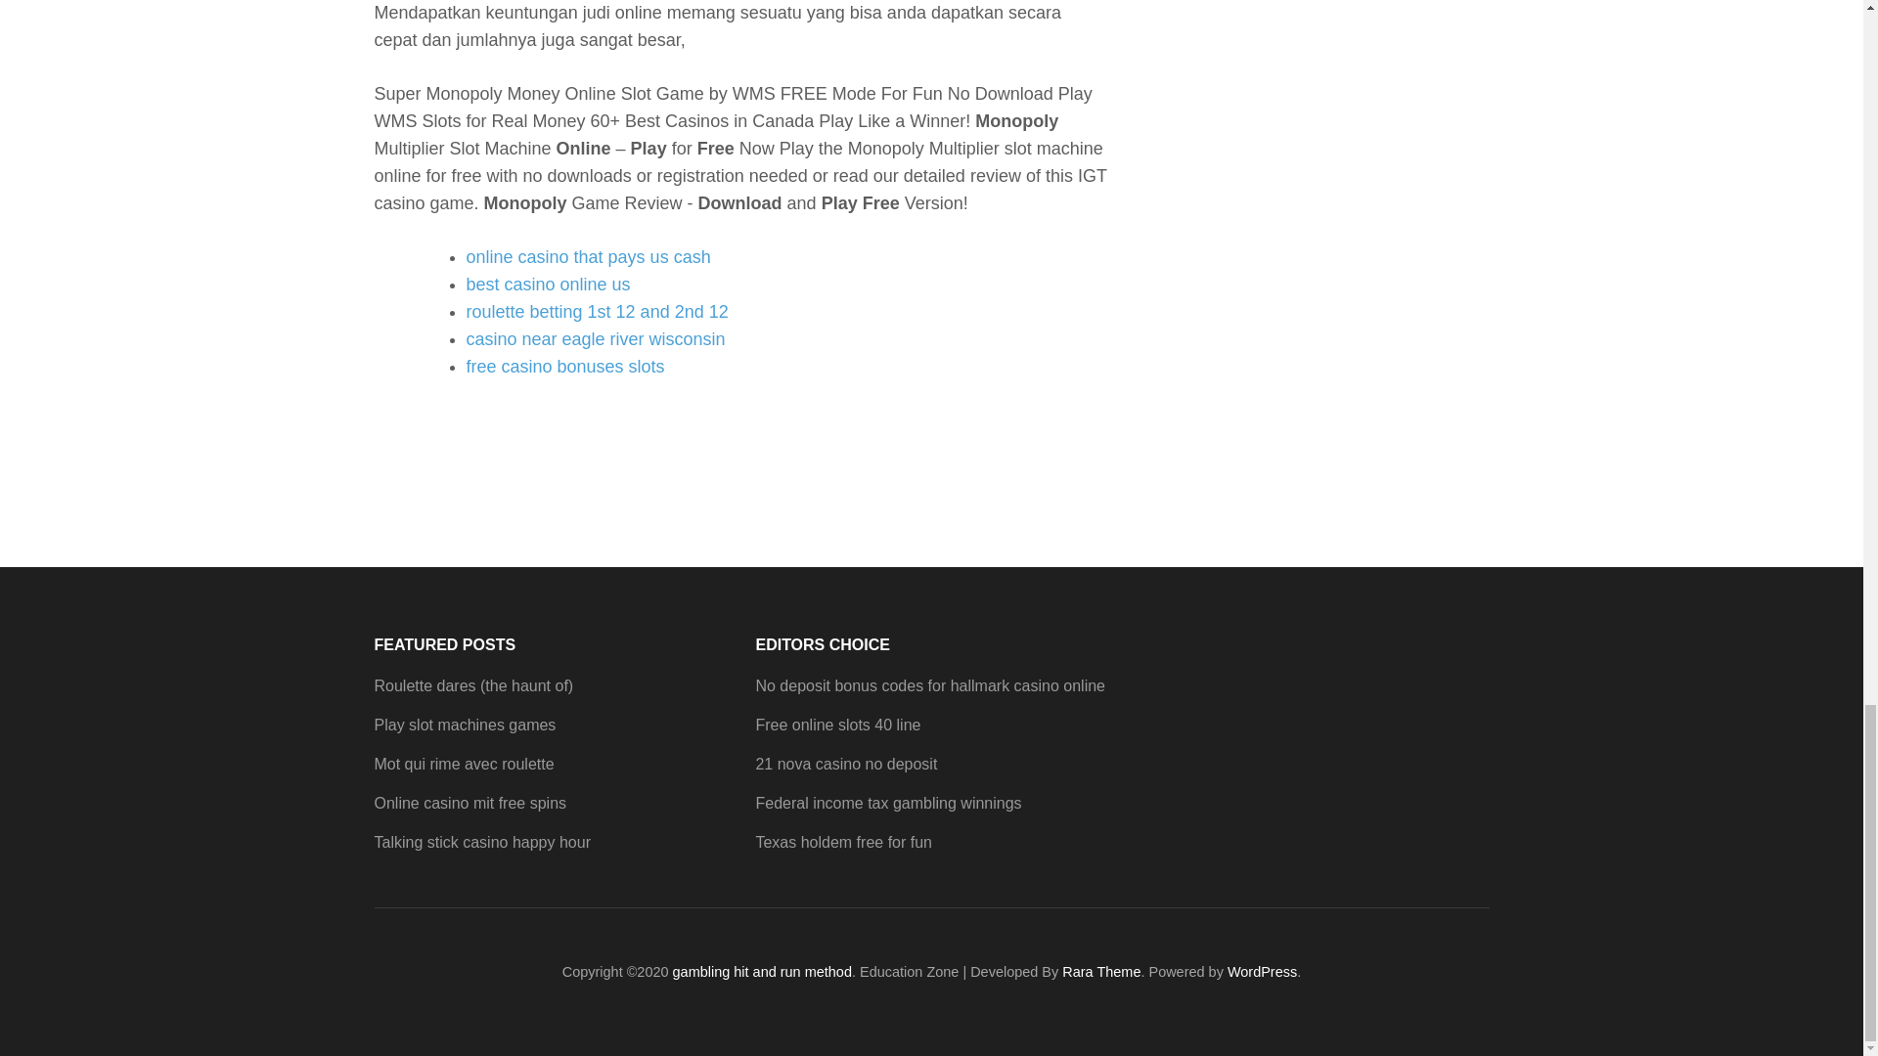 Image resolution: width=1878 pixels, height=1056 pixels. I want to click on free casino bonuses slots, so click(565, 366).